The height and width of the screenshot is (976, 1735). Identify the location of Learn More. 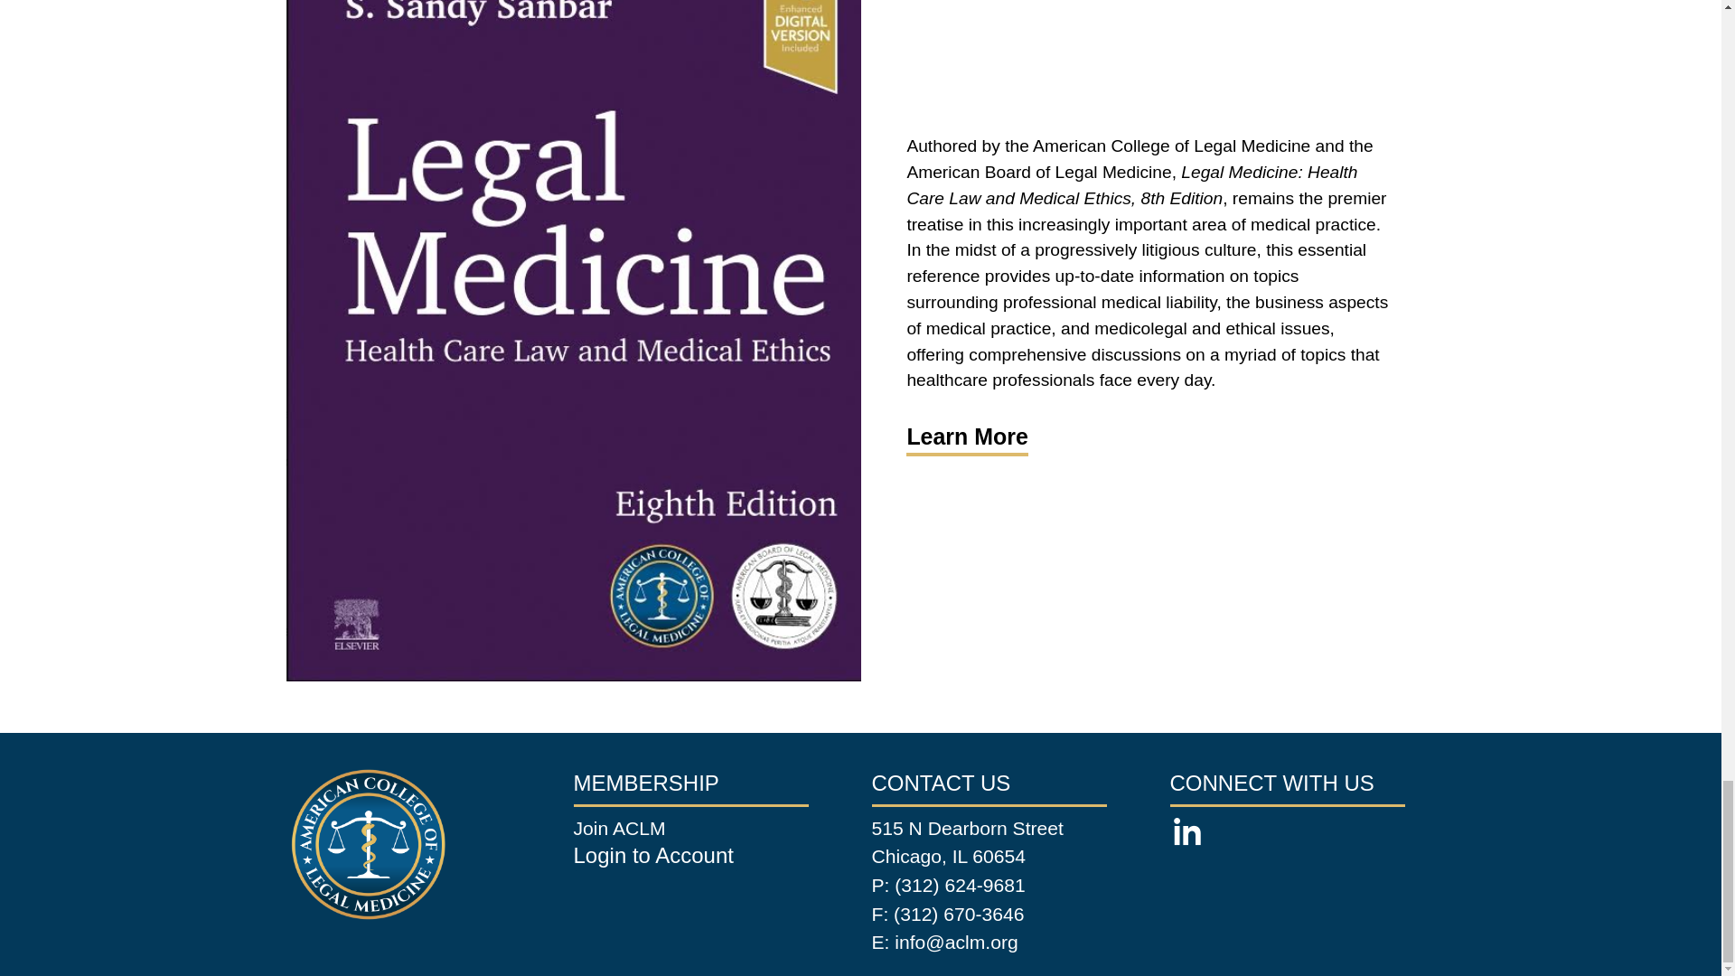
(967, 436).